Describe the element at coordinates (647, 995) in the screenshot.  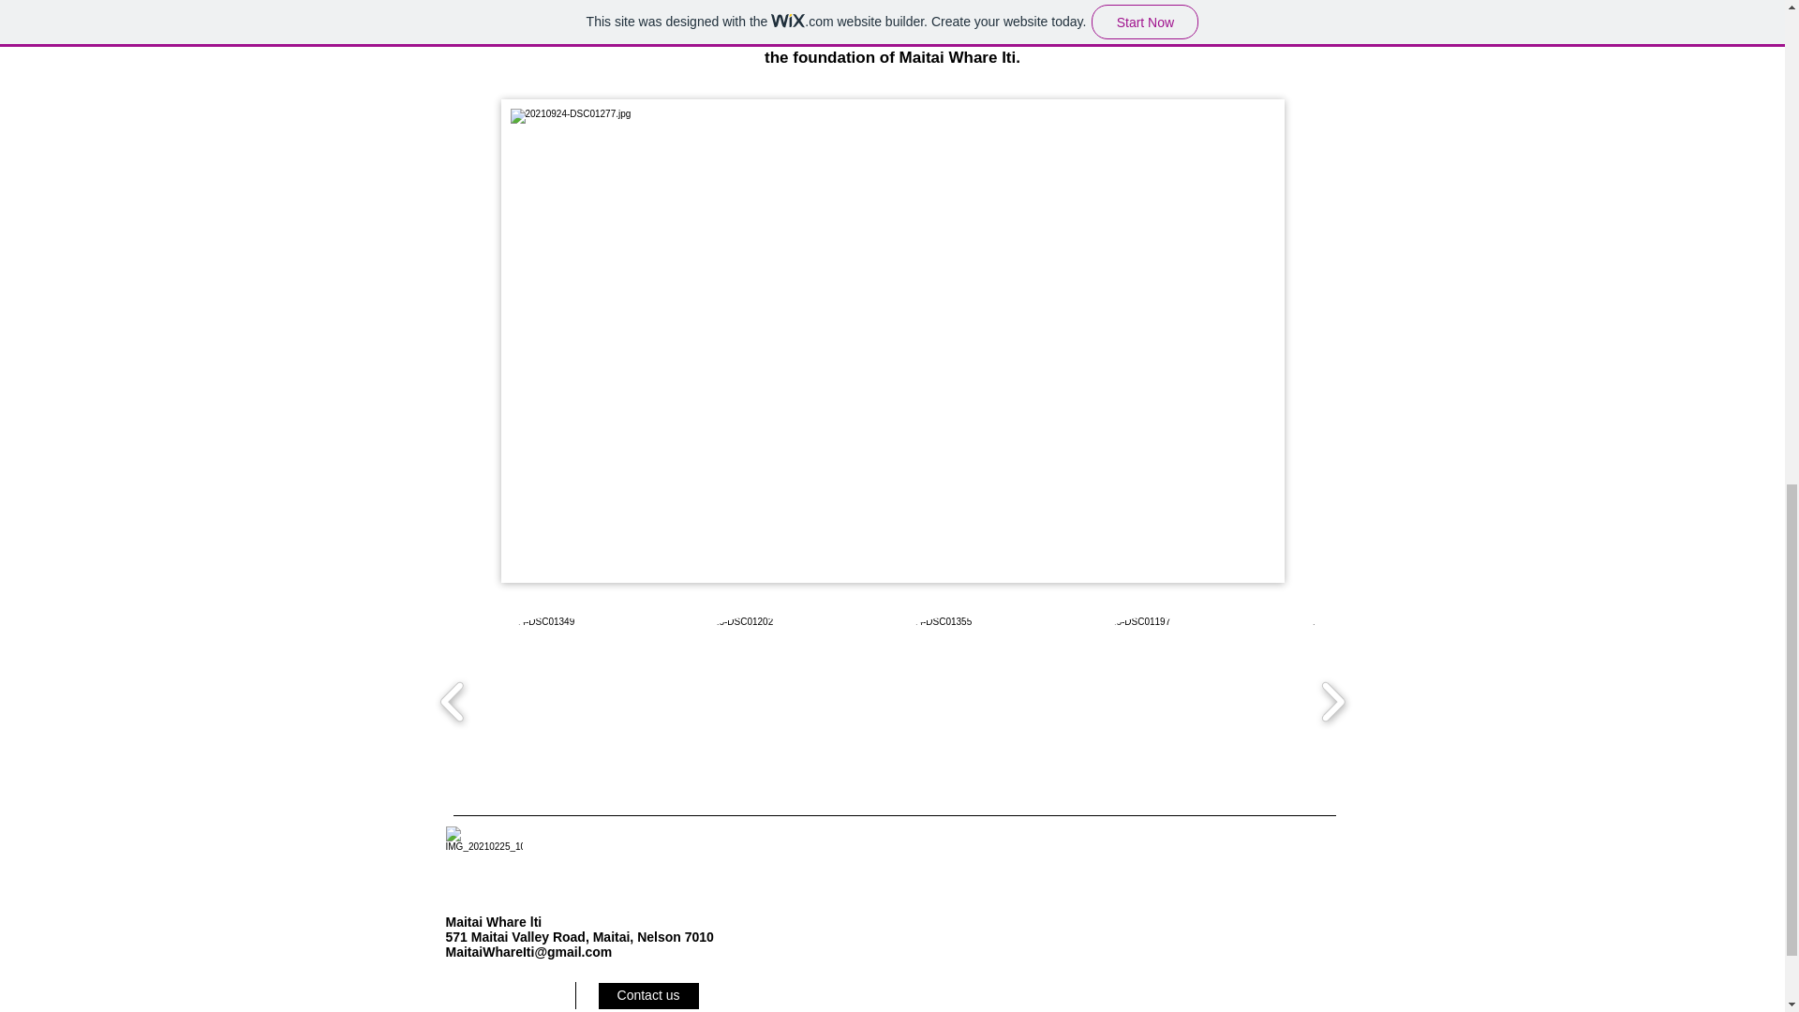
I see `Contact us` at that location.